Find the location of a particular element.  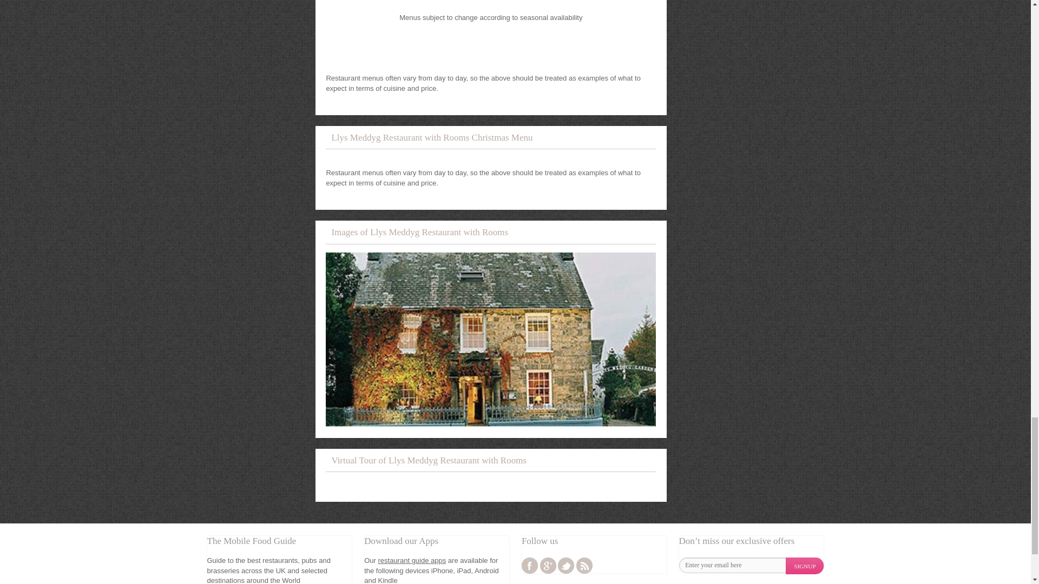

Blog is located at coordinates (584, 566).